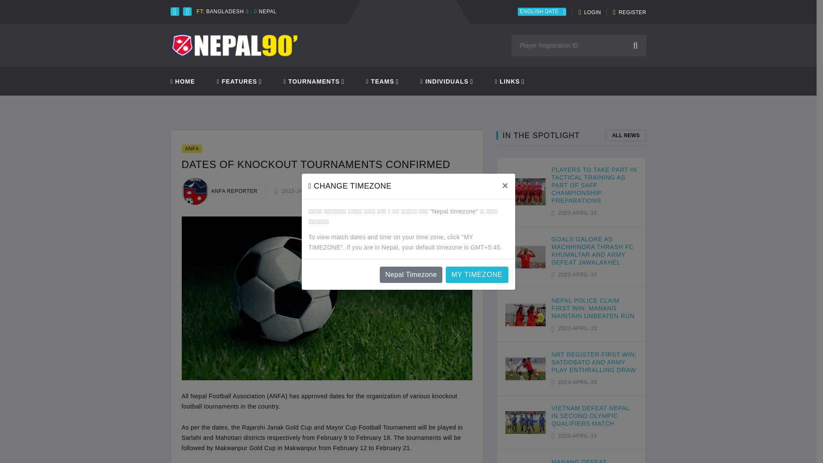 This screenshot has width=823, height=463. I want to click on REGISTER, so click(629, 12).